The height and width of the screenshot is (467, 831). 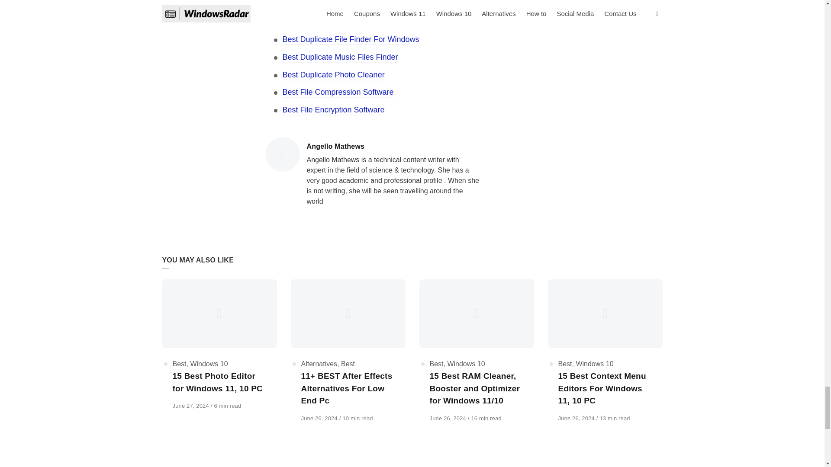 What do you see at coordinates (191, 406) in the screenshot?
I see `June 27, 2024` at bounding box center [191, 406].